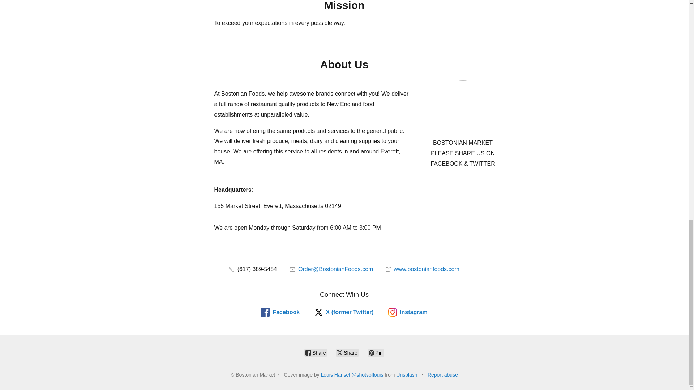 This screenshot has height=390, width=694. Describe the element at coordinates (347, 352) in the screenshot. I see `Share` at that location.